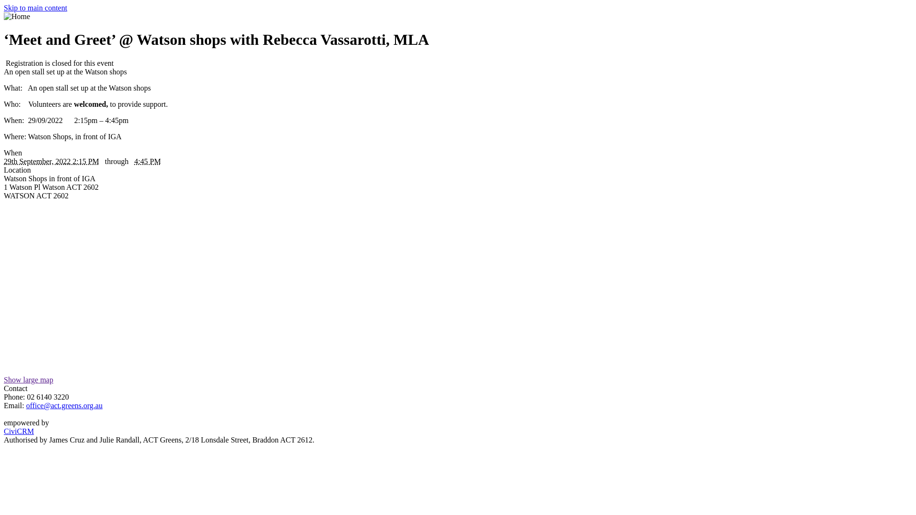 The image size is (916, 515). I want to click on office@act.greens.org.au, so click(64, 405).